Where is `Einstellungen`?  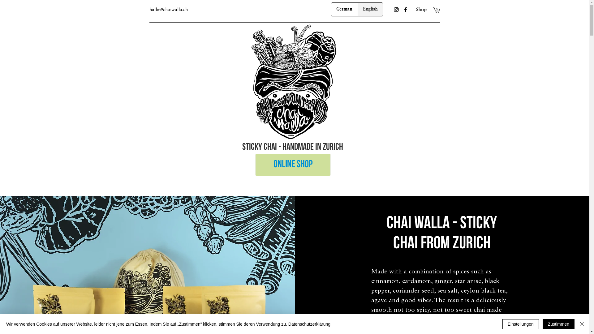 Einstellungen is located at coordinates (521, 324).